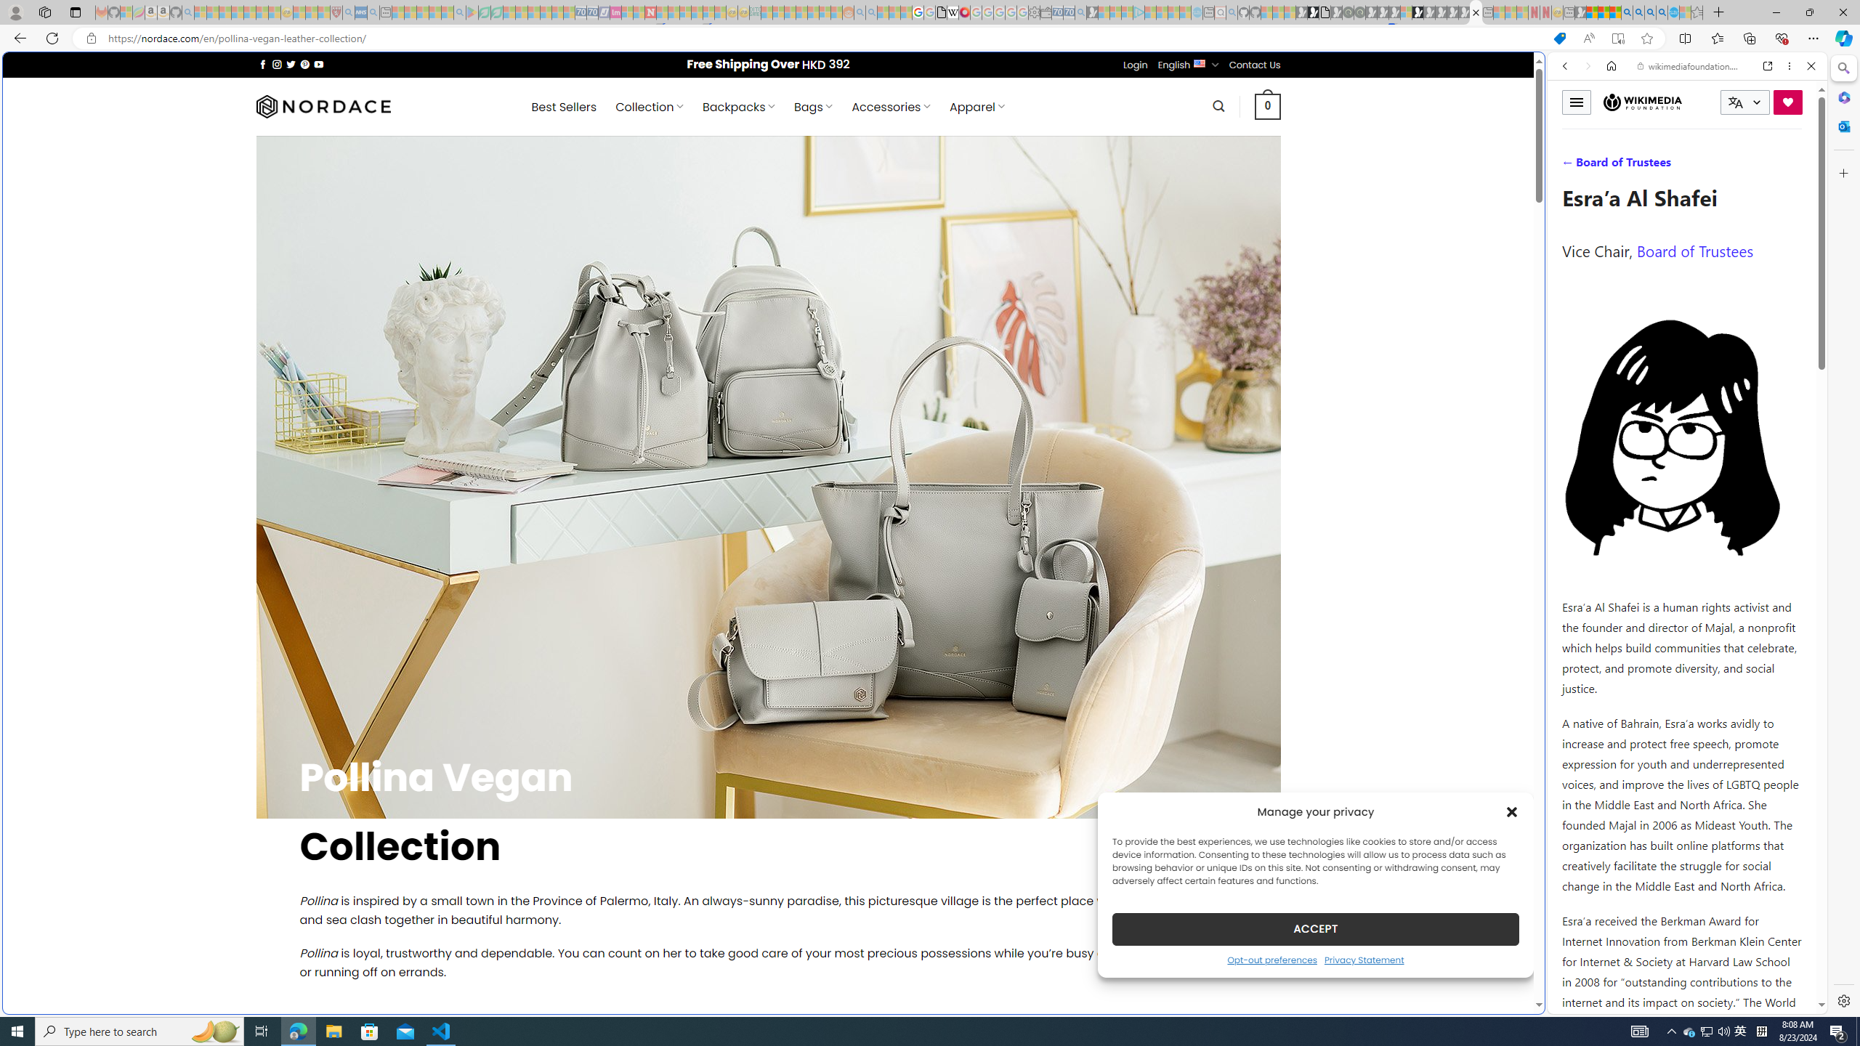 The image size is (1860, 1046). I want to click on Future Focus Report 2024 - Sleeping, so click(1360, 12).